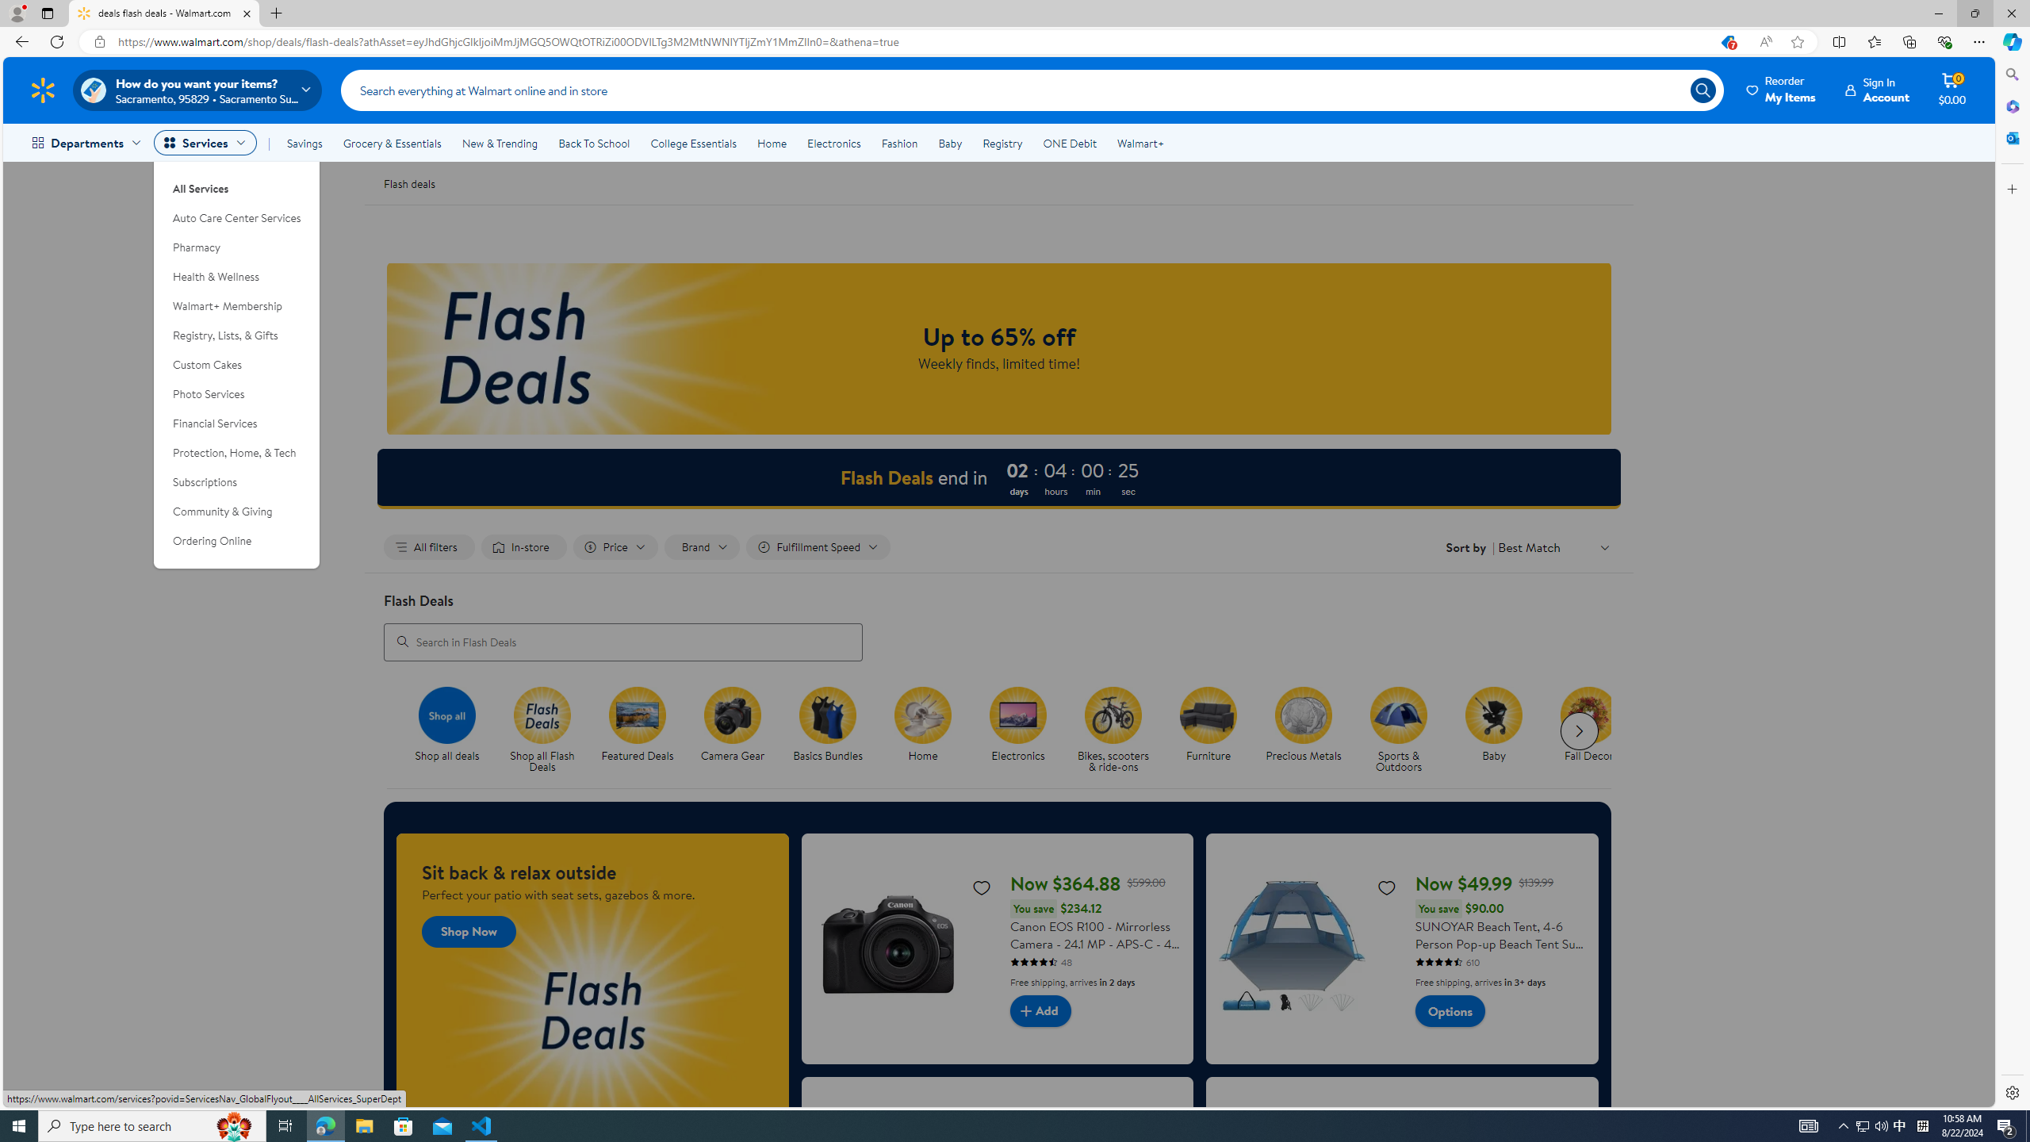  Describe the element at coordinates (1402, 1191) in the screenshot. I see `Fitbit Versa Lite Edition Smartwatch (S & L Bands Included)` at that location.